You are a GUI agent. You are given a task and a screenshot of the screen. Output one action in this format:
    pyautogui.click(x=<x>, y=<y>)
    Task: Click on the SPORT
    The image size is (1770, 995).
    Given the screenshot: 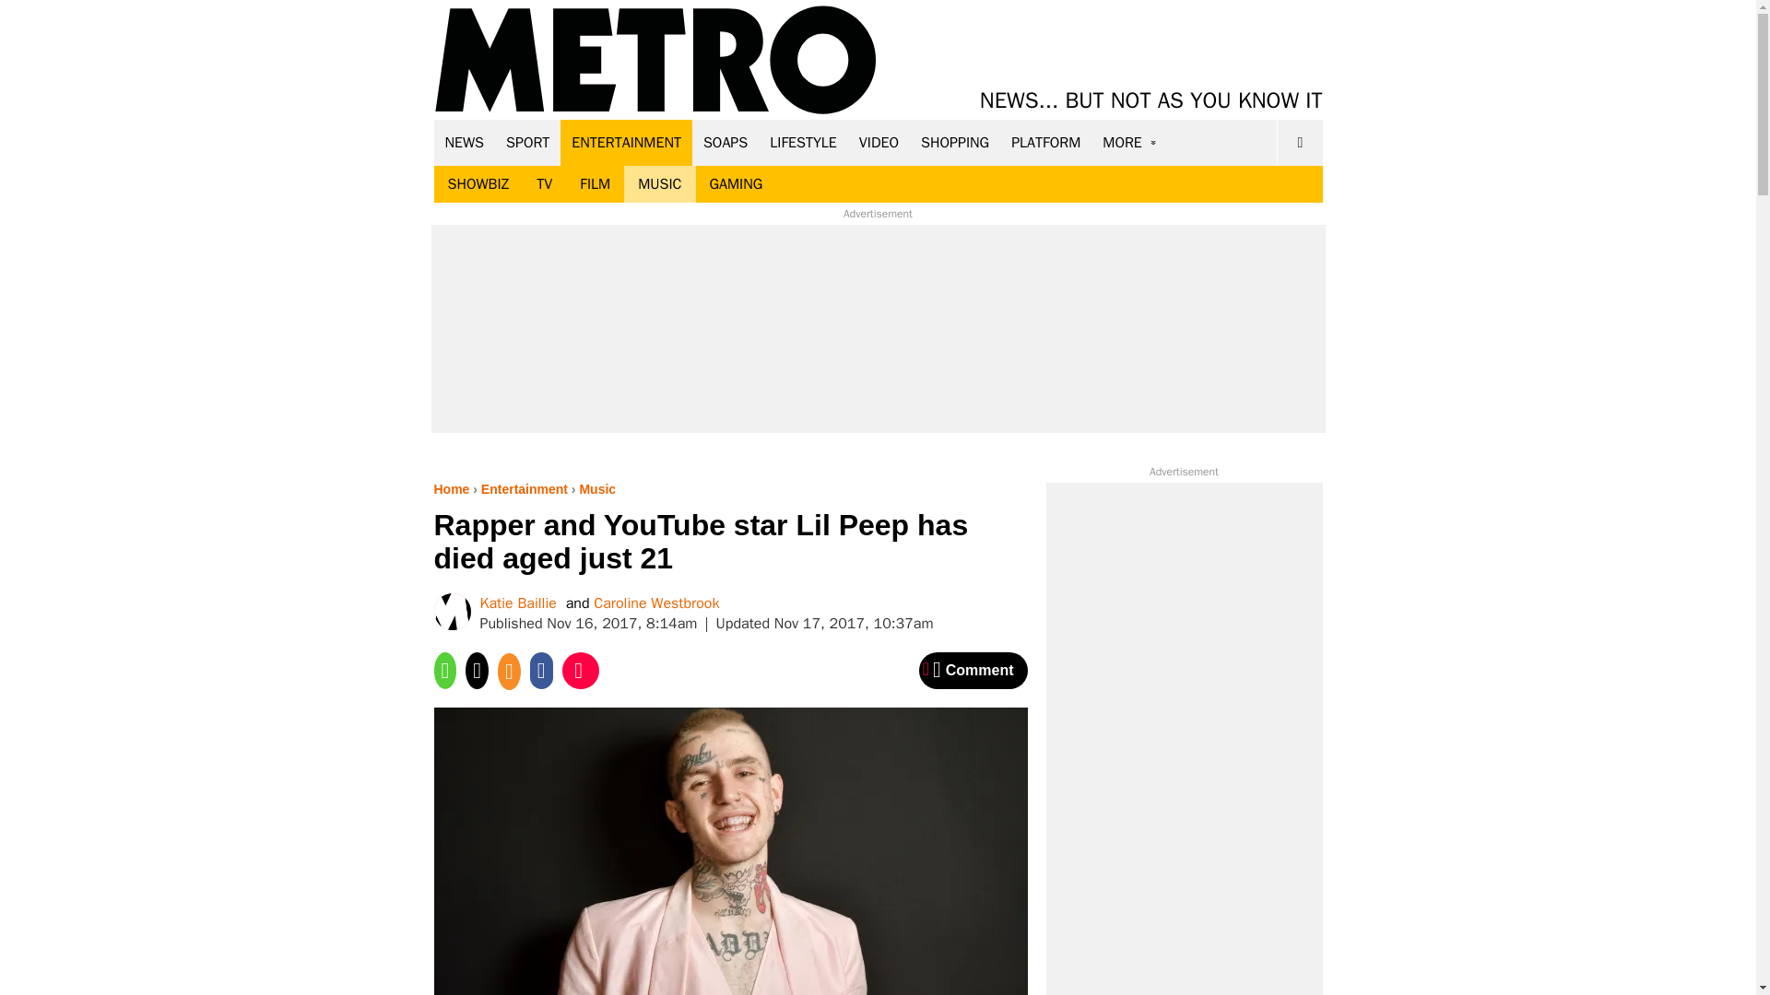 What is the action you would take?
    pyautogui.click(x=527, y=142)
    